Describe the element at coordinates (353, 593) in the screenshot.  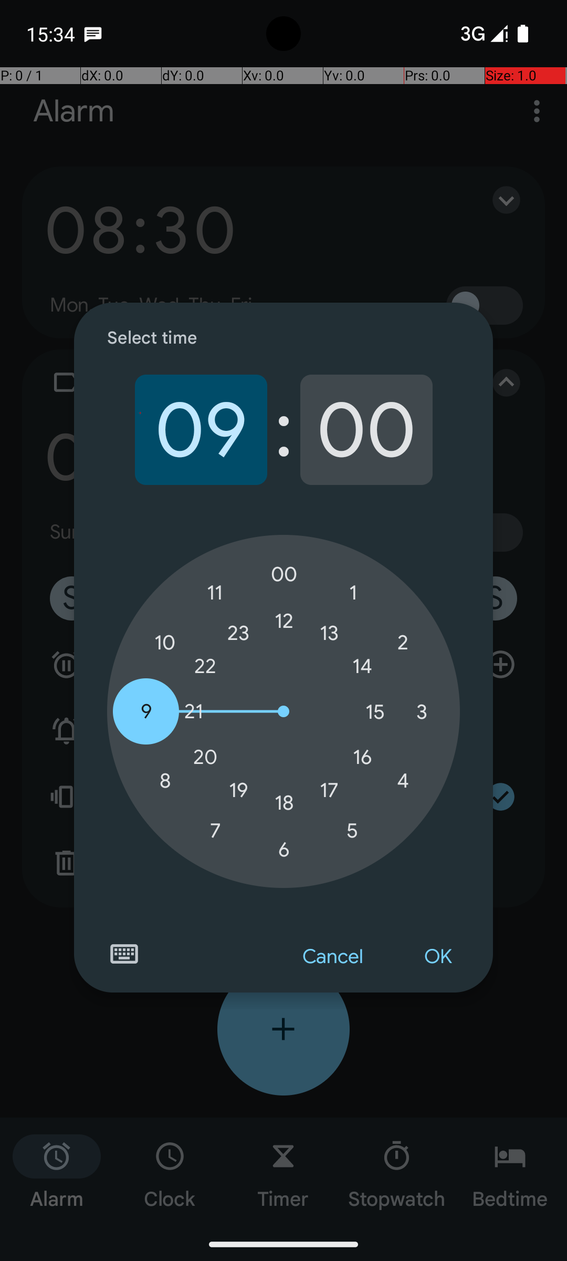
I see `1` at that location.